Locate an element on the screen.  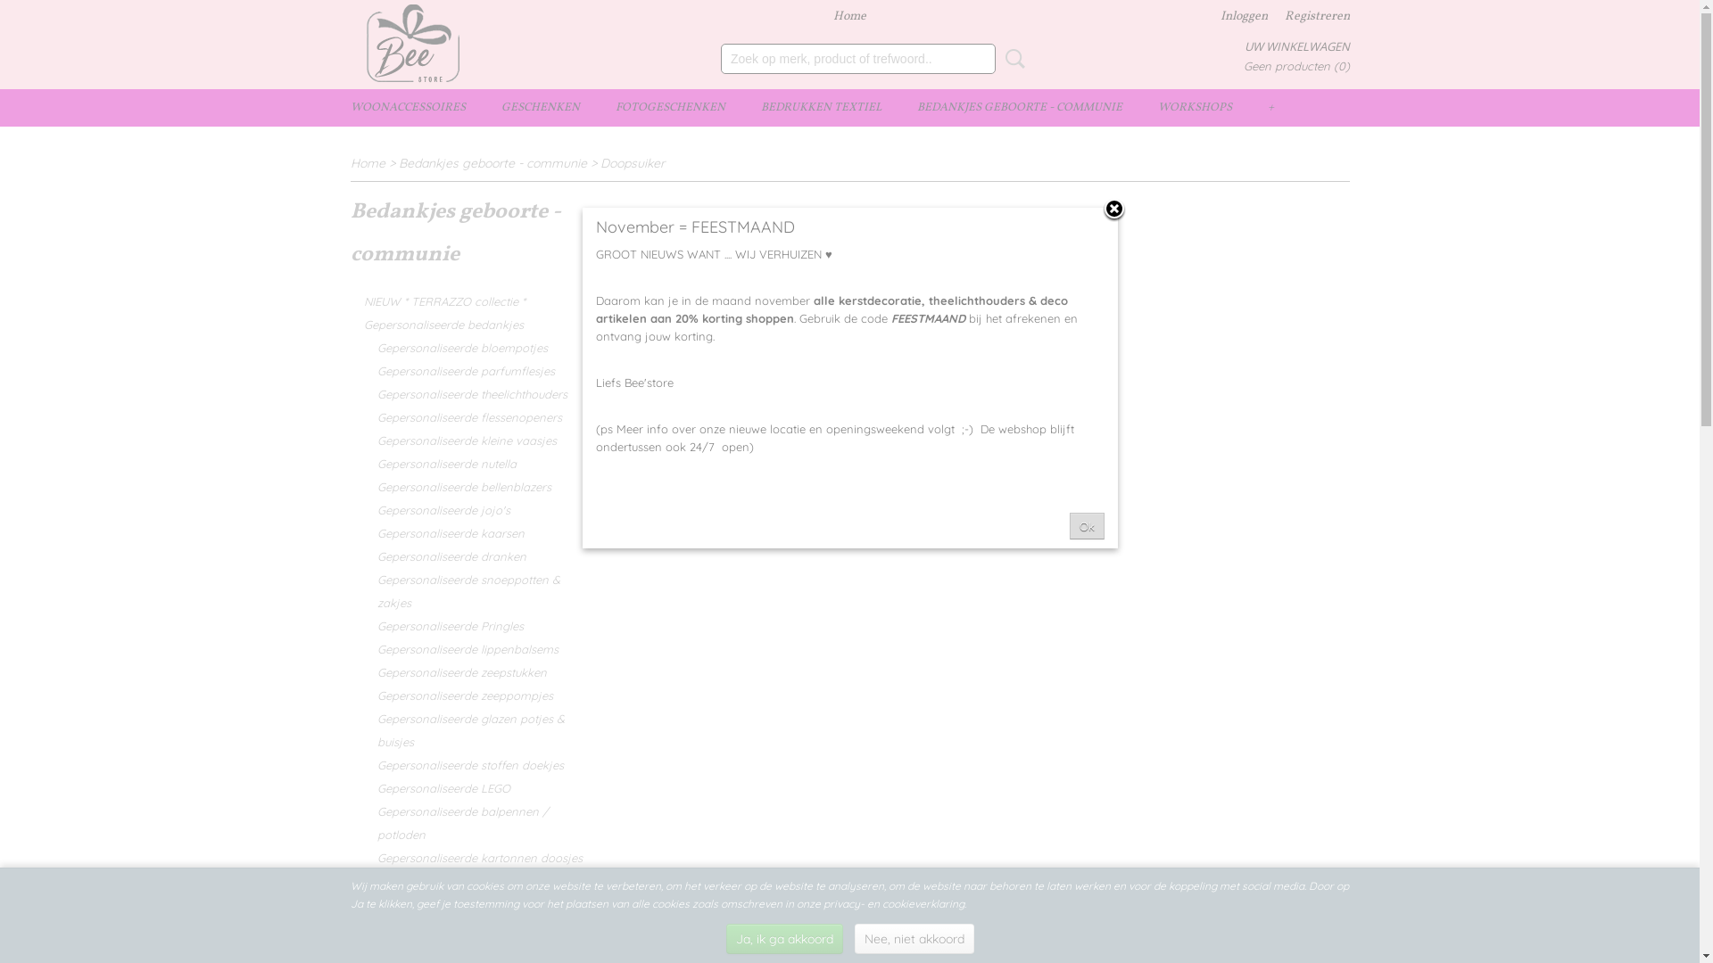
Gepersonaliseerde zeepstukken is located at coordinates (468, 672).